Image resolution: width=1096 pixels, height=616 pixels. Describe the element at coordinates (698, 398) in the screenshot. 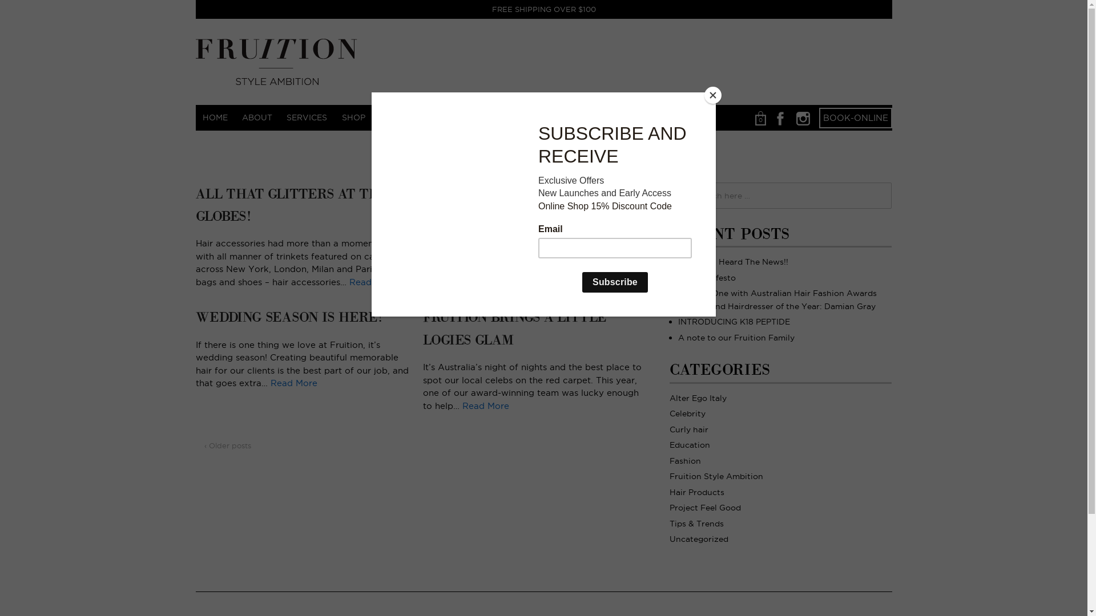

I see `Alter Ego Italy` at that location.